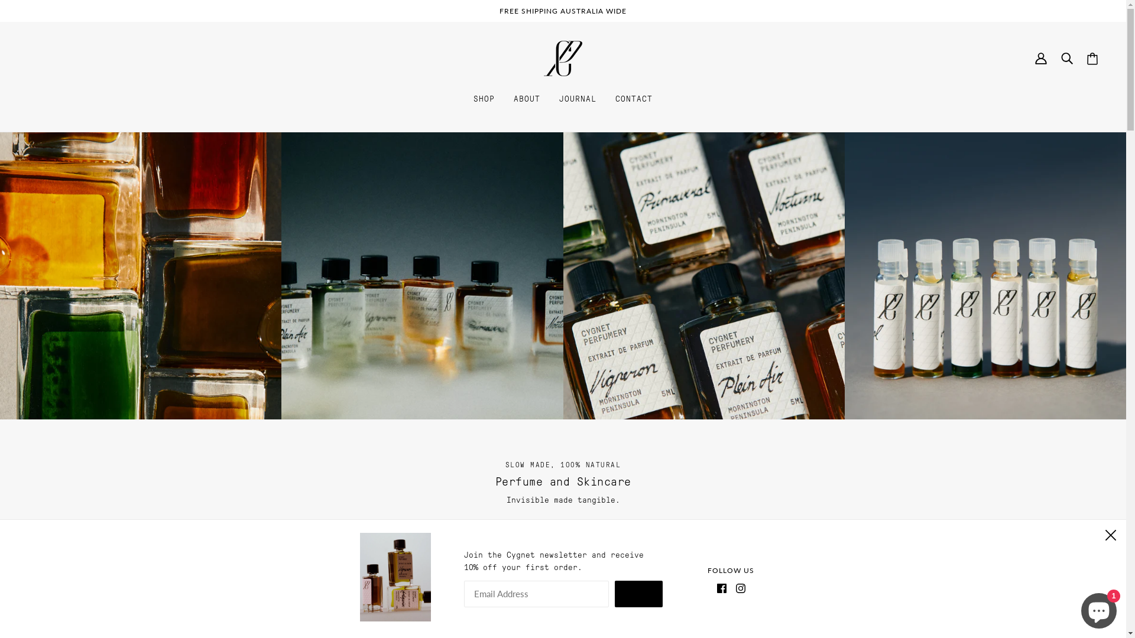 The height and width of the screenshot is (638, 1135). Describe the element at coordinates (1099, 608) in the screenshot. I see `Shopify online store chat` at that location.